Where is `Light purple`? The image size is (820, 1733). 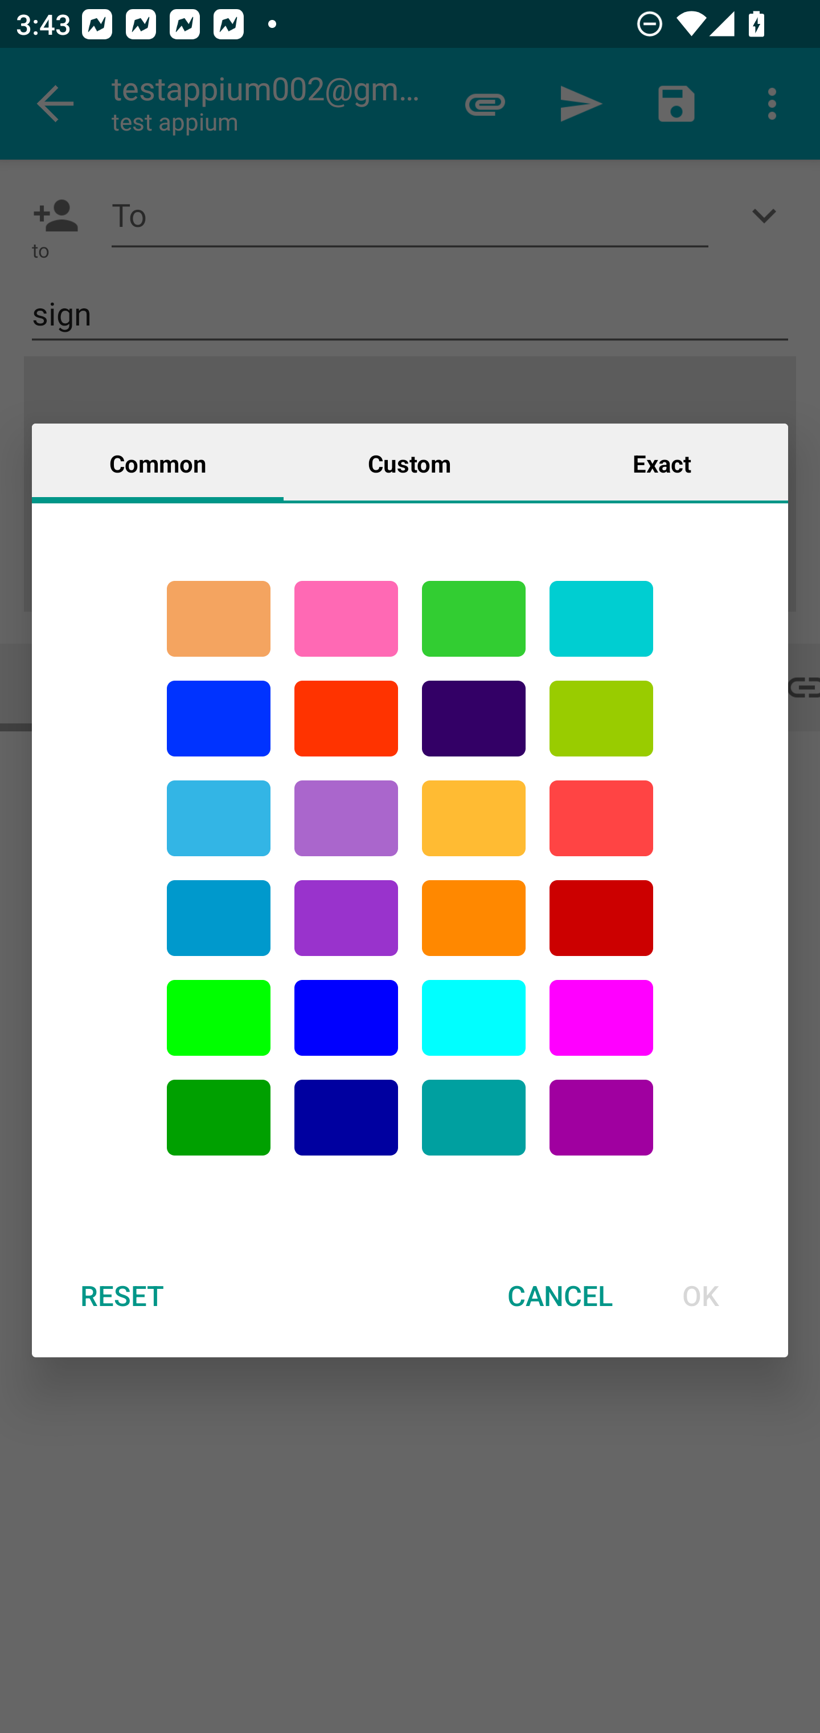 Light purple is located at coordinates (601, 1018).